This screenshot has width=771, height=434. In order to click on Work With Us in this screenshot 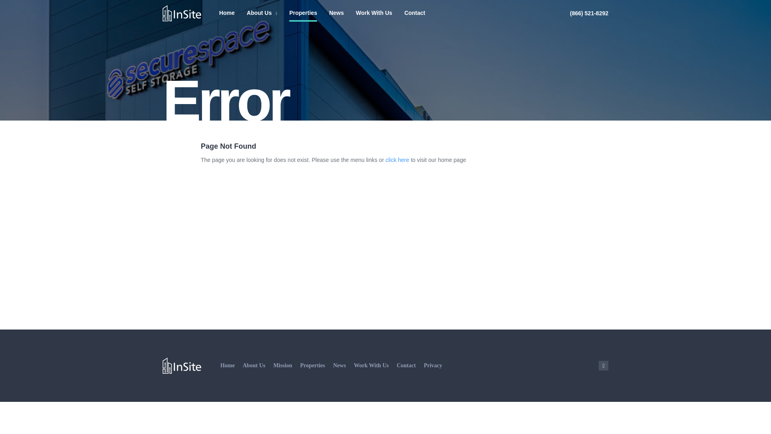, I will do `click(374, 13)`.